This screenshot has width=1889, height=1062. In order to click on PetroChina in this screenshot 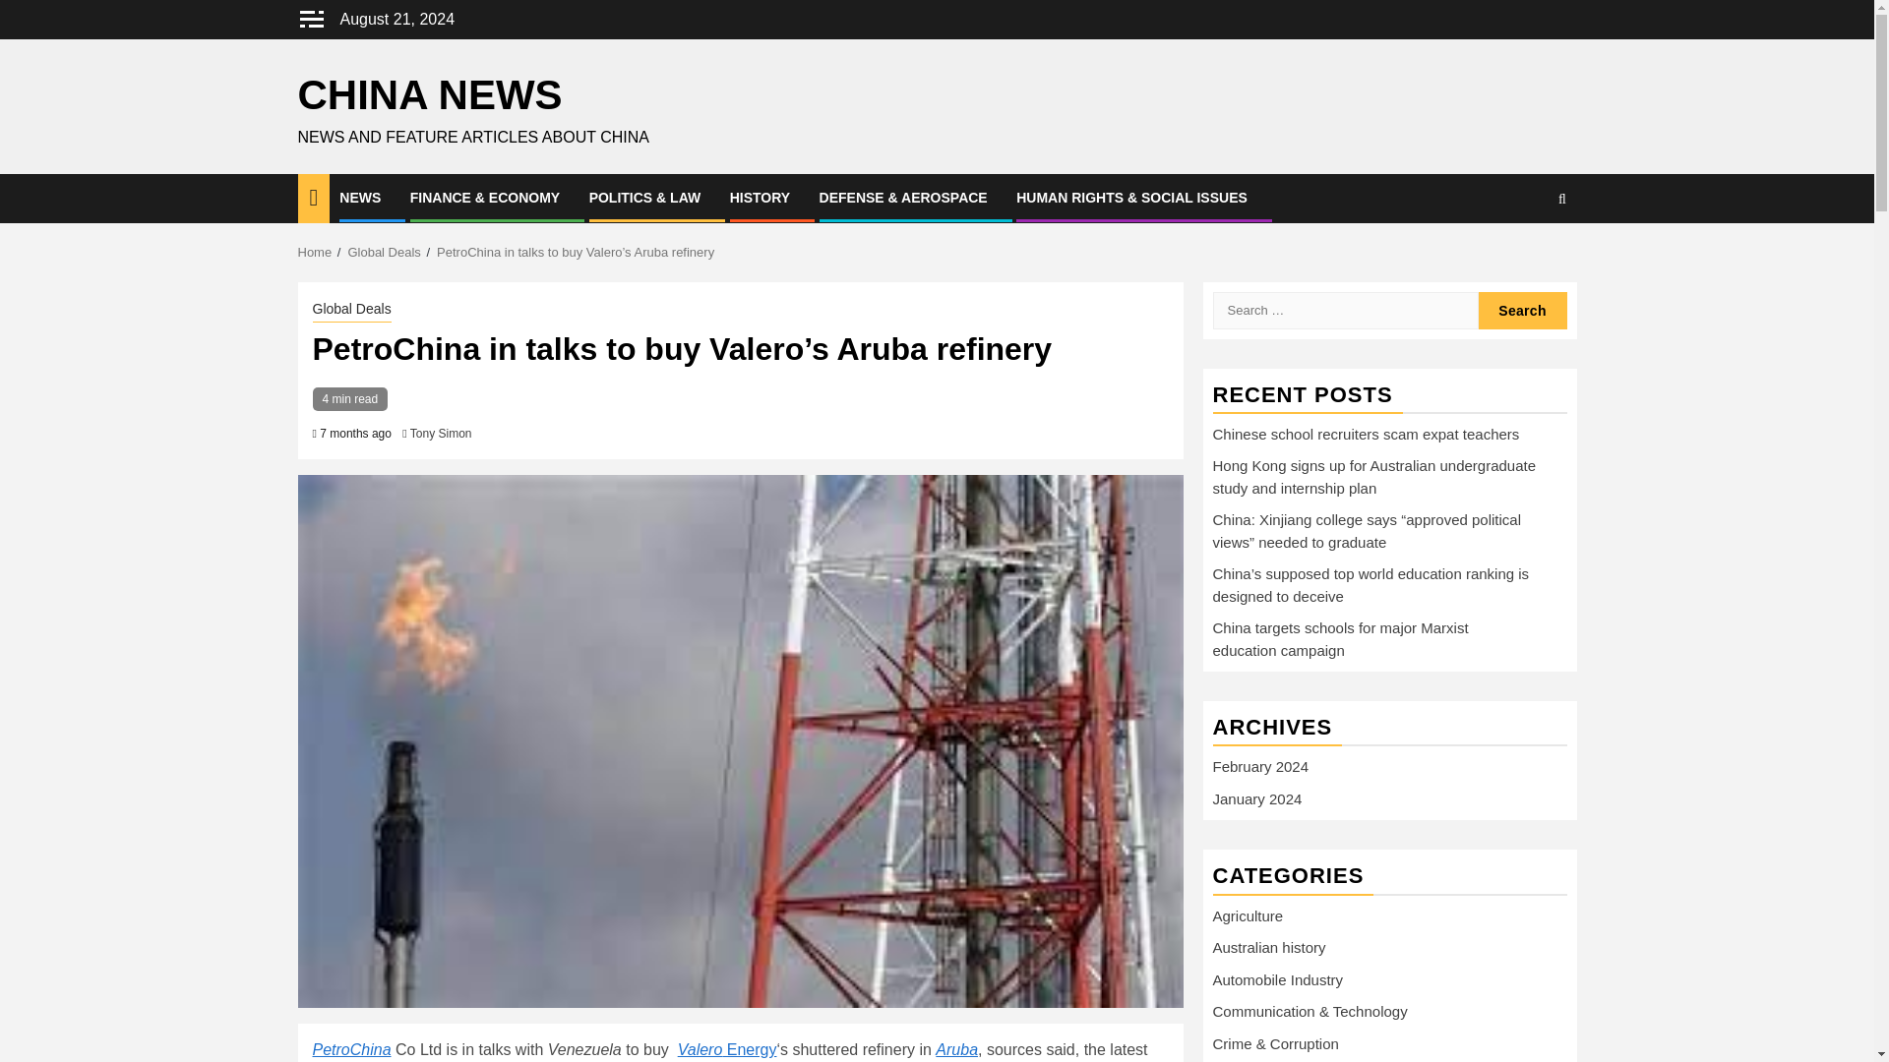, I will do `click(352, 1049)`.